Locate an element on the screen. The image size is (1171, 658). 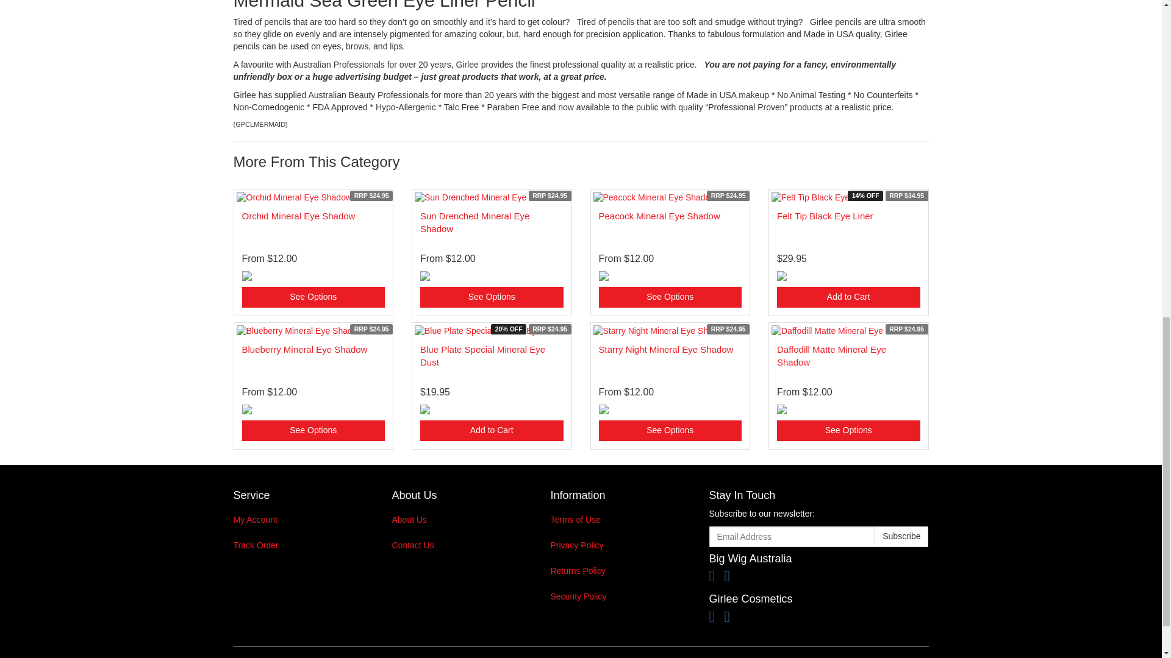
Buying Options is located at coordinates (313, 297).